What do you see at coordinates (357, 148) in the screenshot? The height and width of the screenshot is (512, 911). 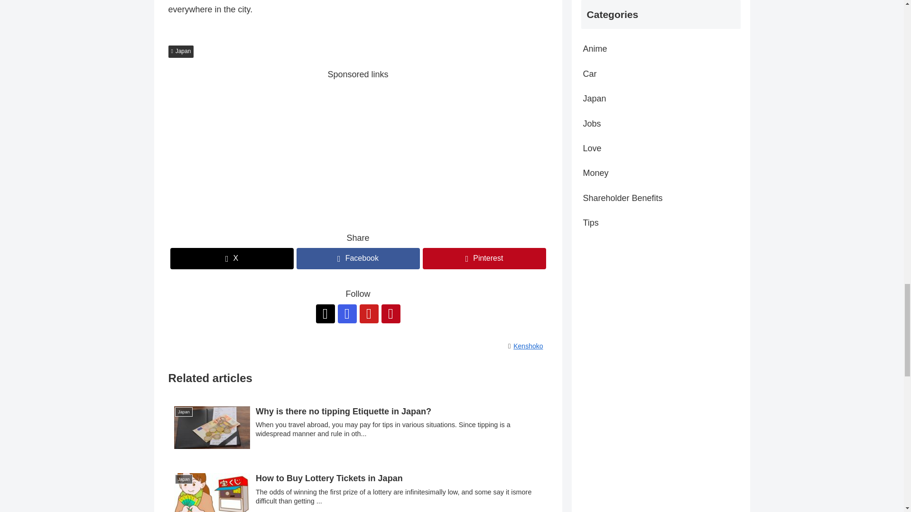 I see `Advertisement` at bounding box center [357, 148].